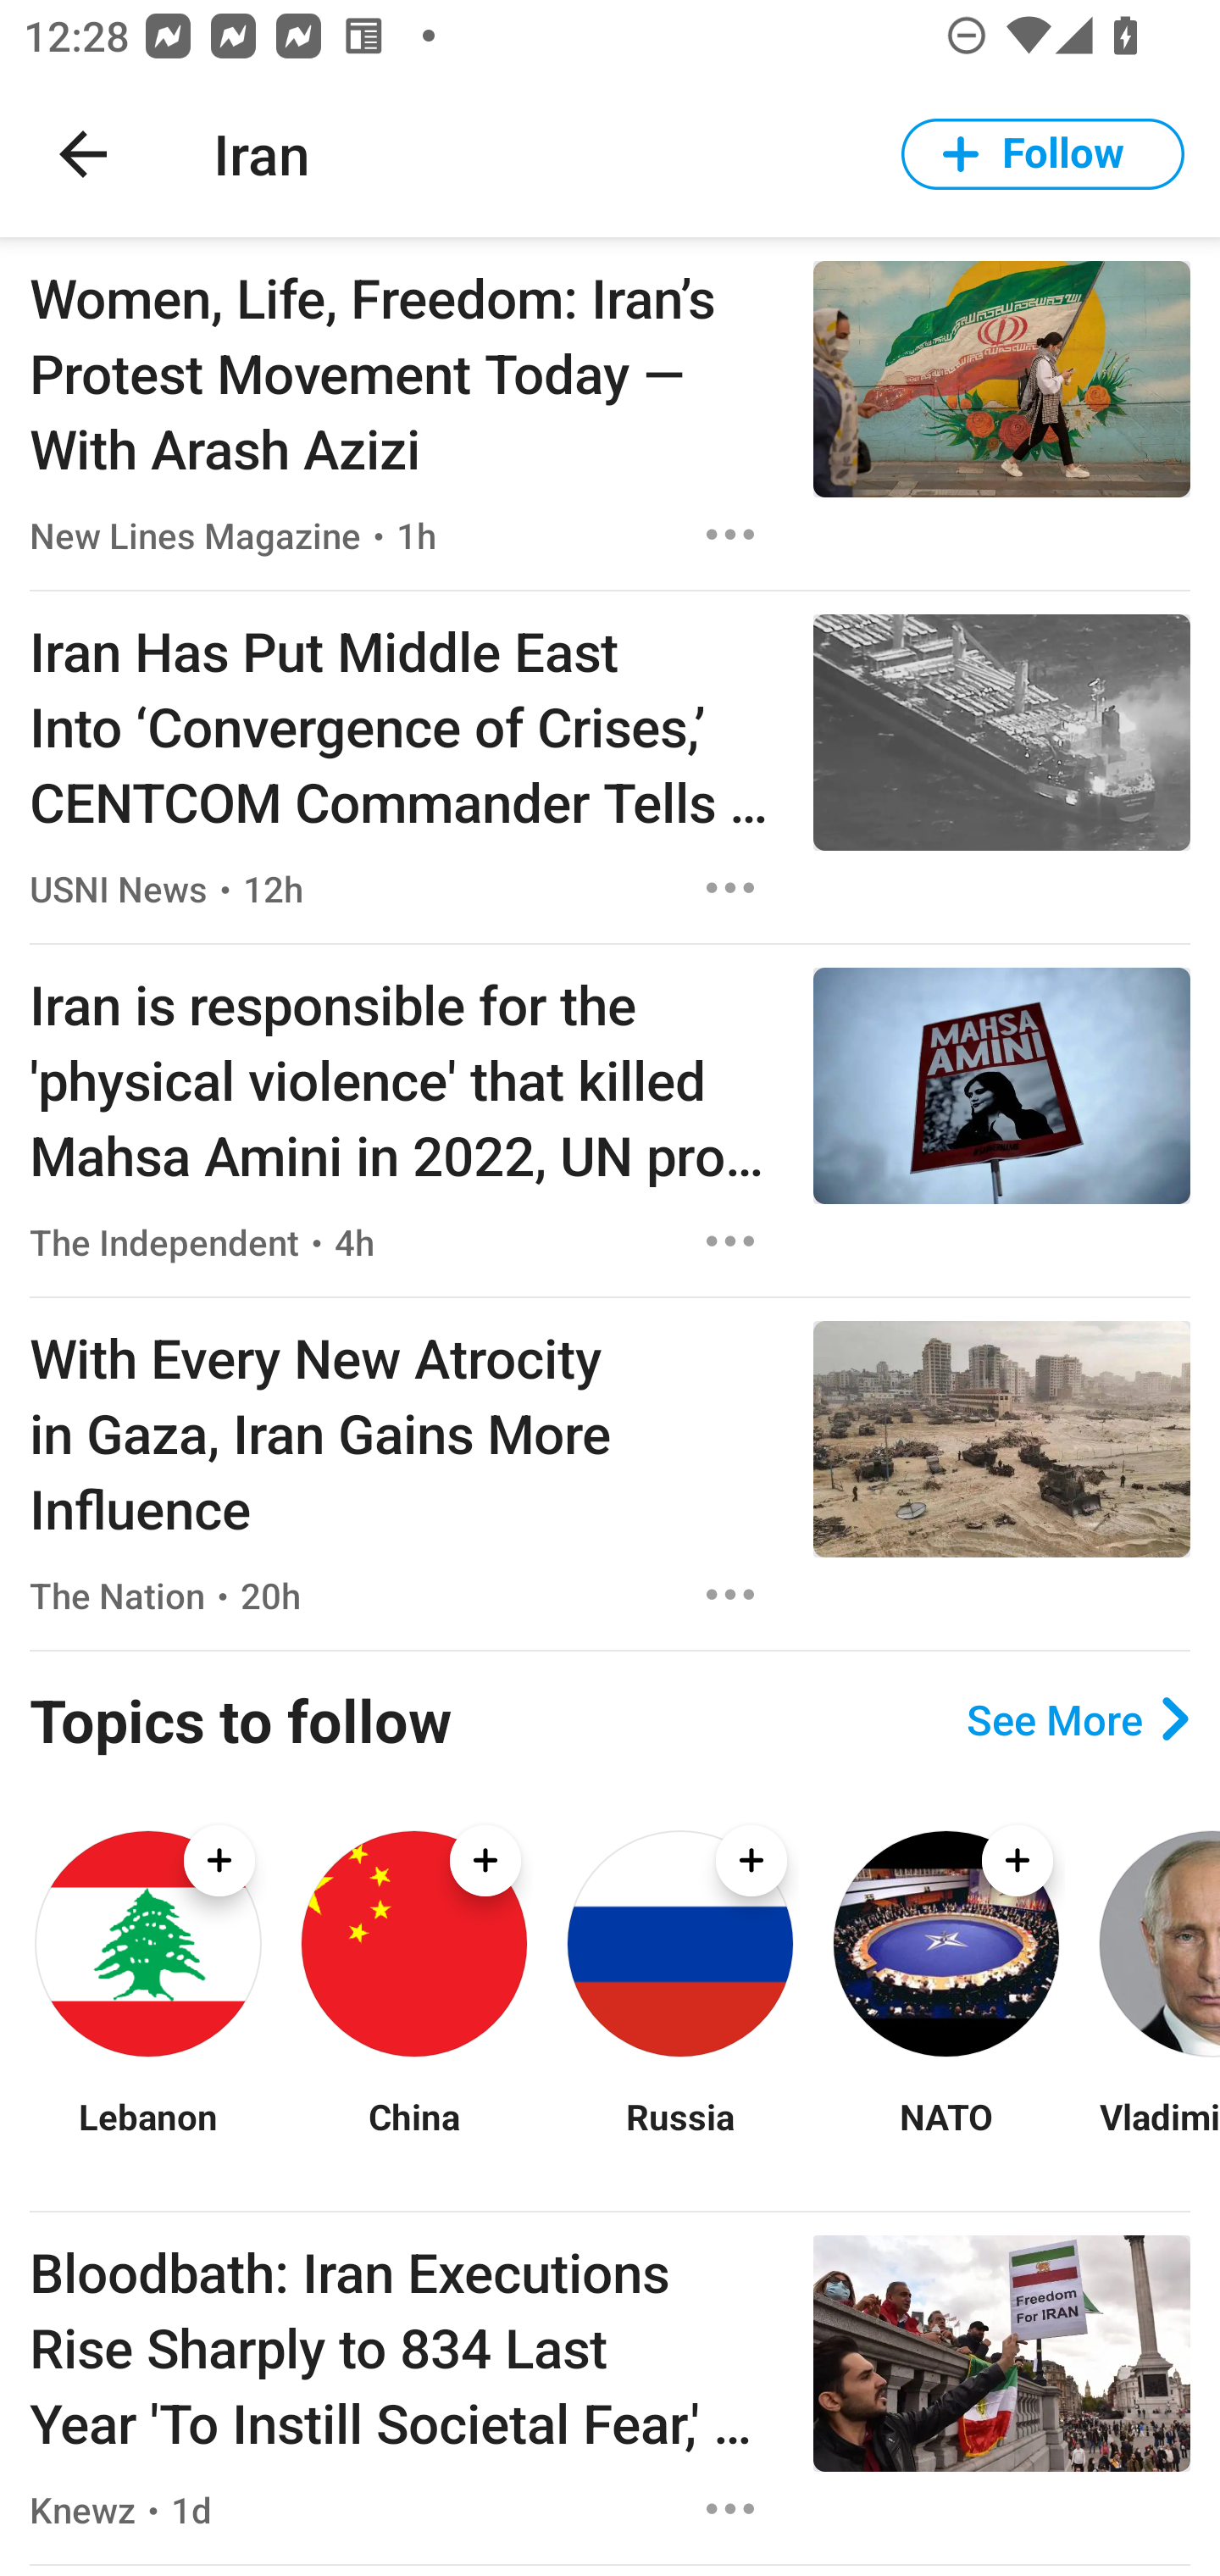 The image size is (1220, 2576). I want to click on Options, so click(730, 2508).